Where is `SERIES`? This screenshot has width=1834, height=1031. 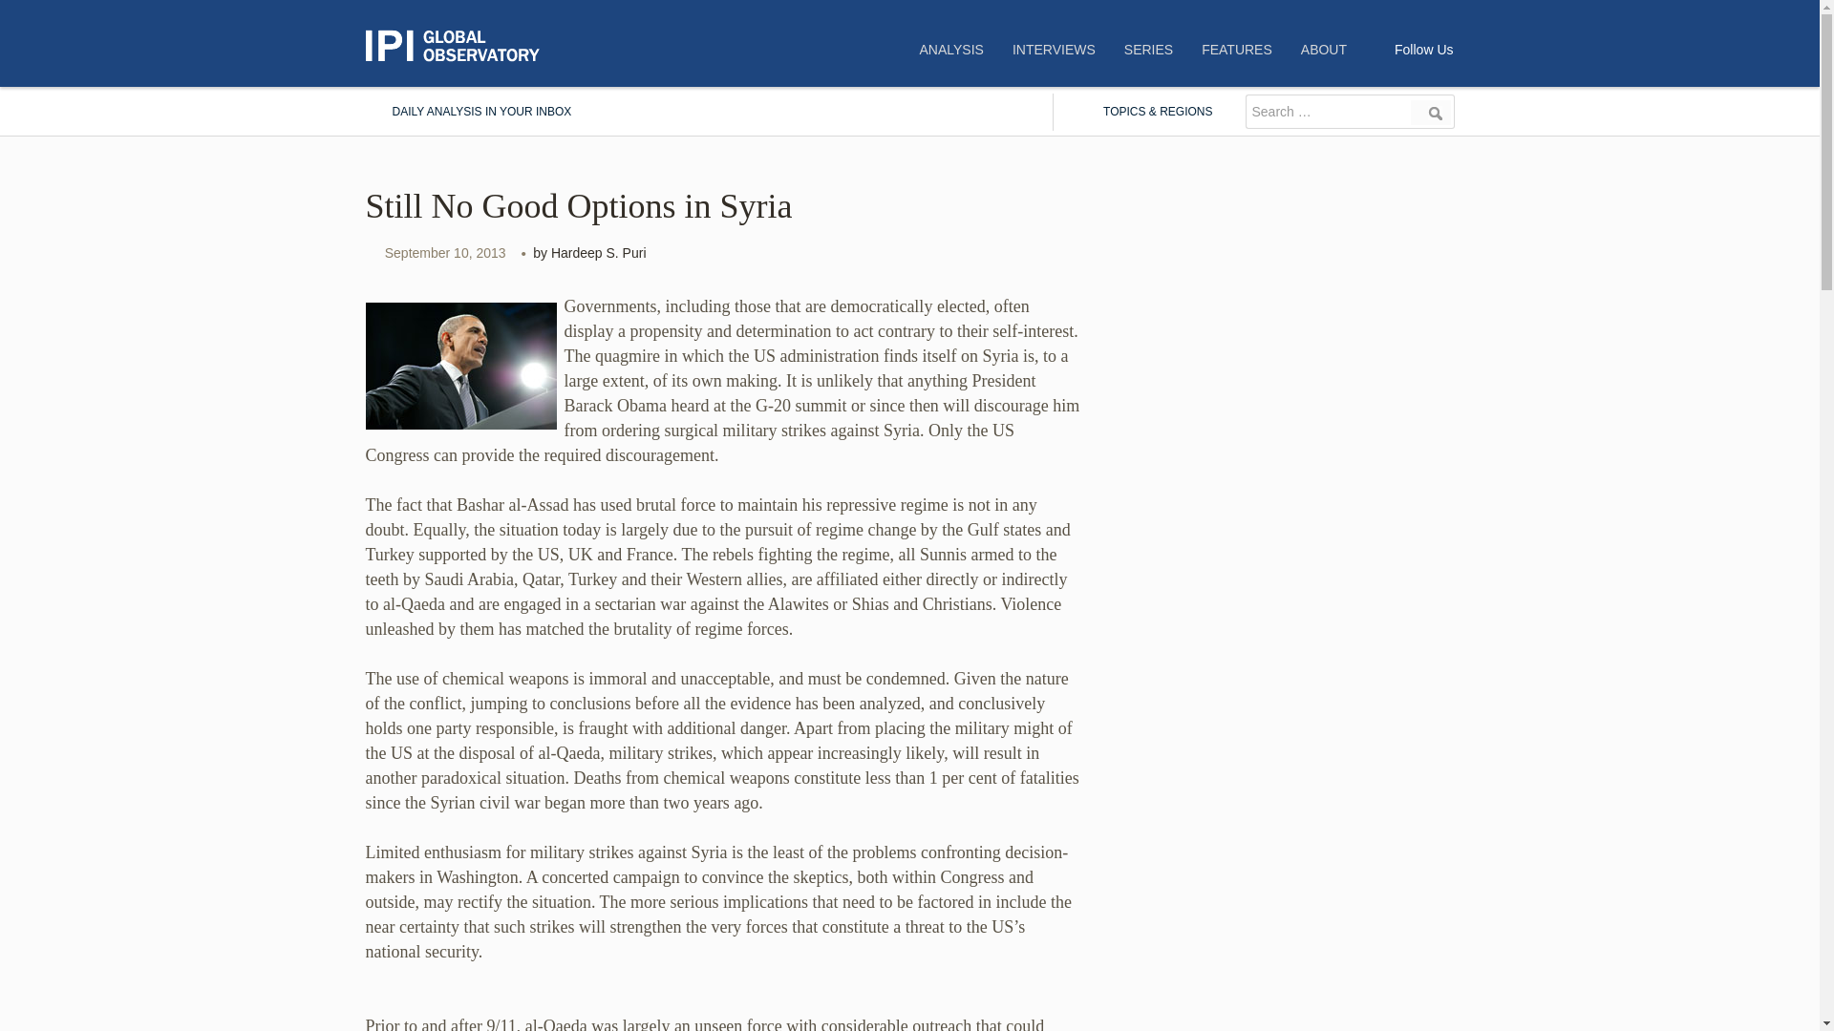
SERIES is located at coordinates (1148, 50).